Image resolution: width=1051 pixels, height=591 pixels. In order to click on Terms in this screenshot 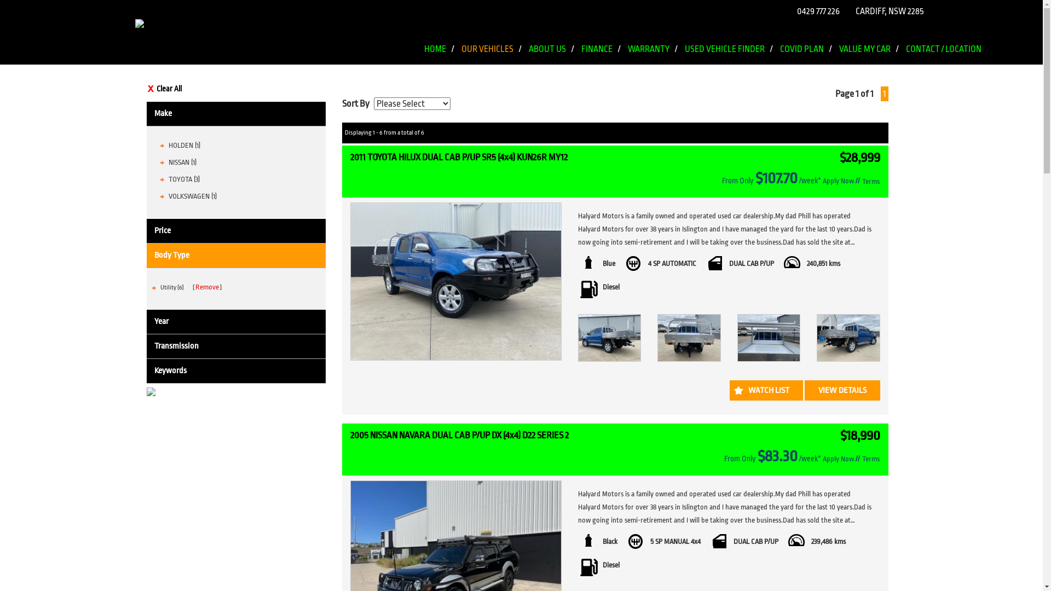, I will do `click(871, 182)`.